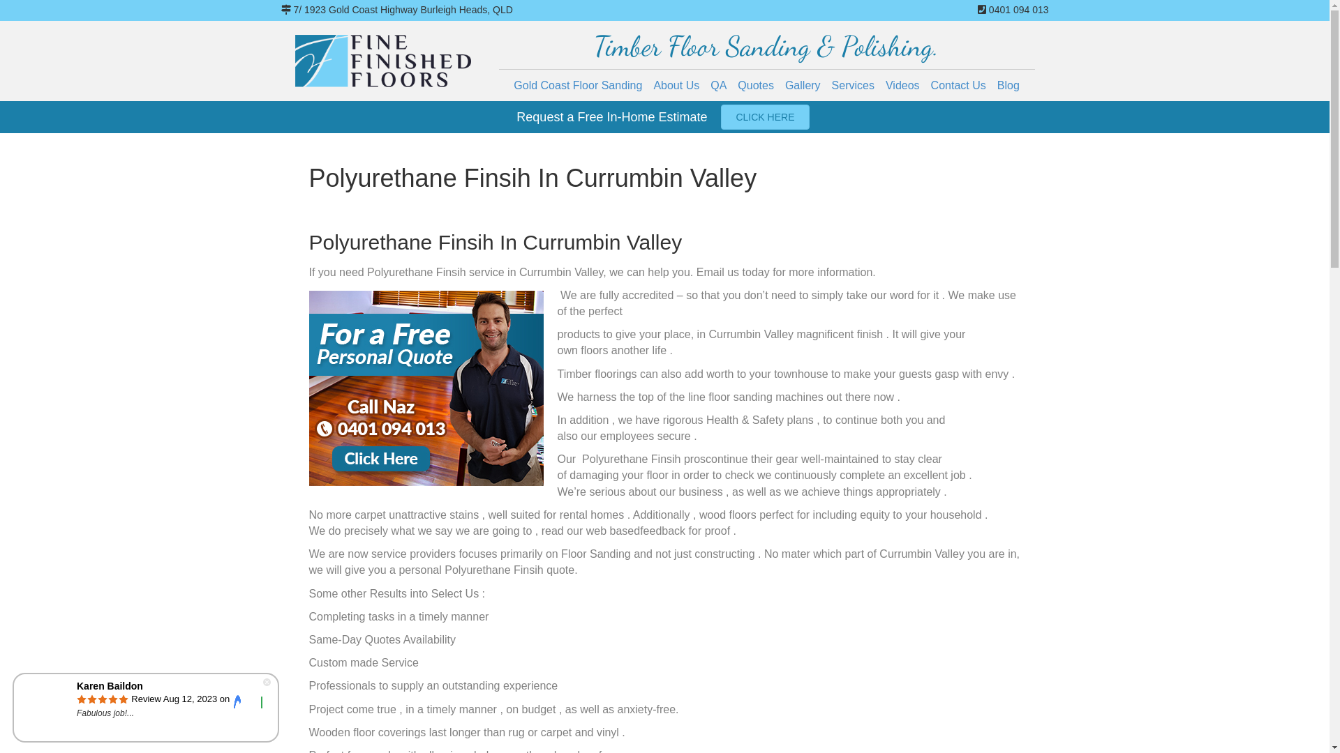 This screenshot has height=753, width=1340. Describe the element at coordinates (1008, 86) in the screenshot. I see `Blog` at that location.